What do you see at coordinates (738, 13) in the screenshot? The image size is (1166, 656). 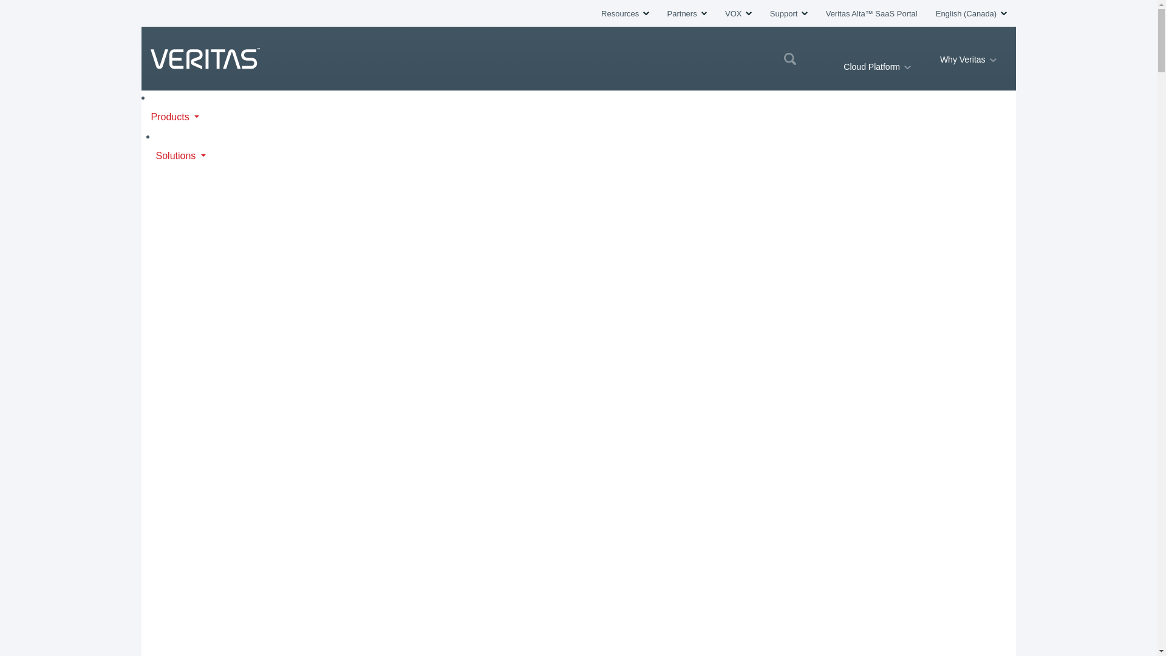 I see `VOX` at bounding box center [738, 13].